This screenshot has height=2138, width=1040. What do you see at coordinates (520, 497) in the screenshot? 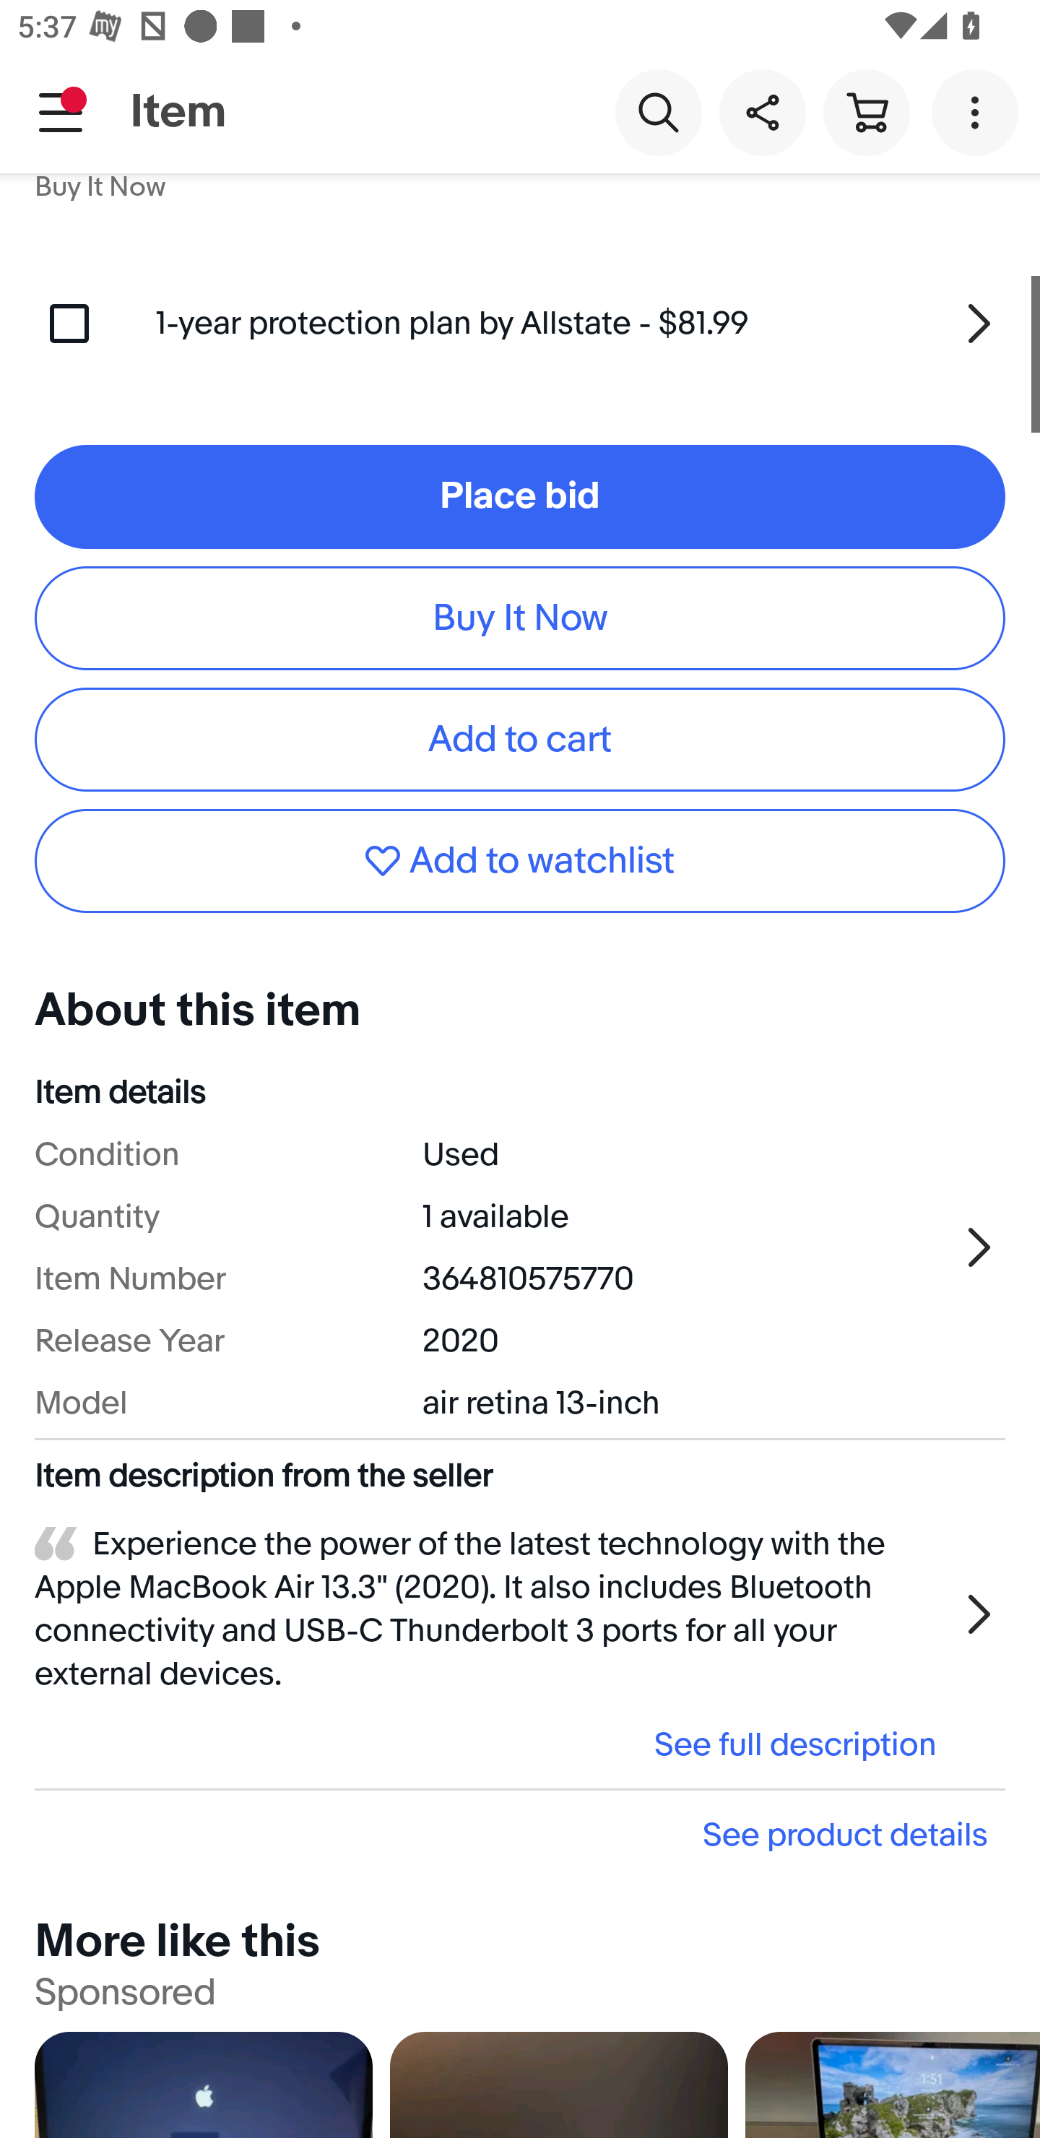
I see `Place bid` at bounding box center [520, 497].